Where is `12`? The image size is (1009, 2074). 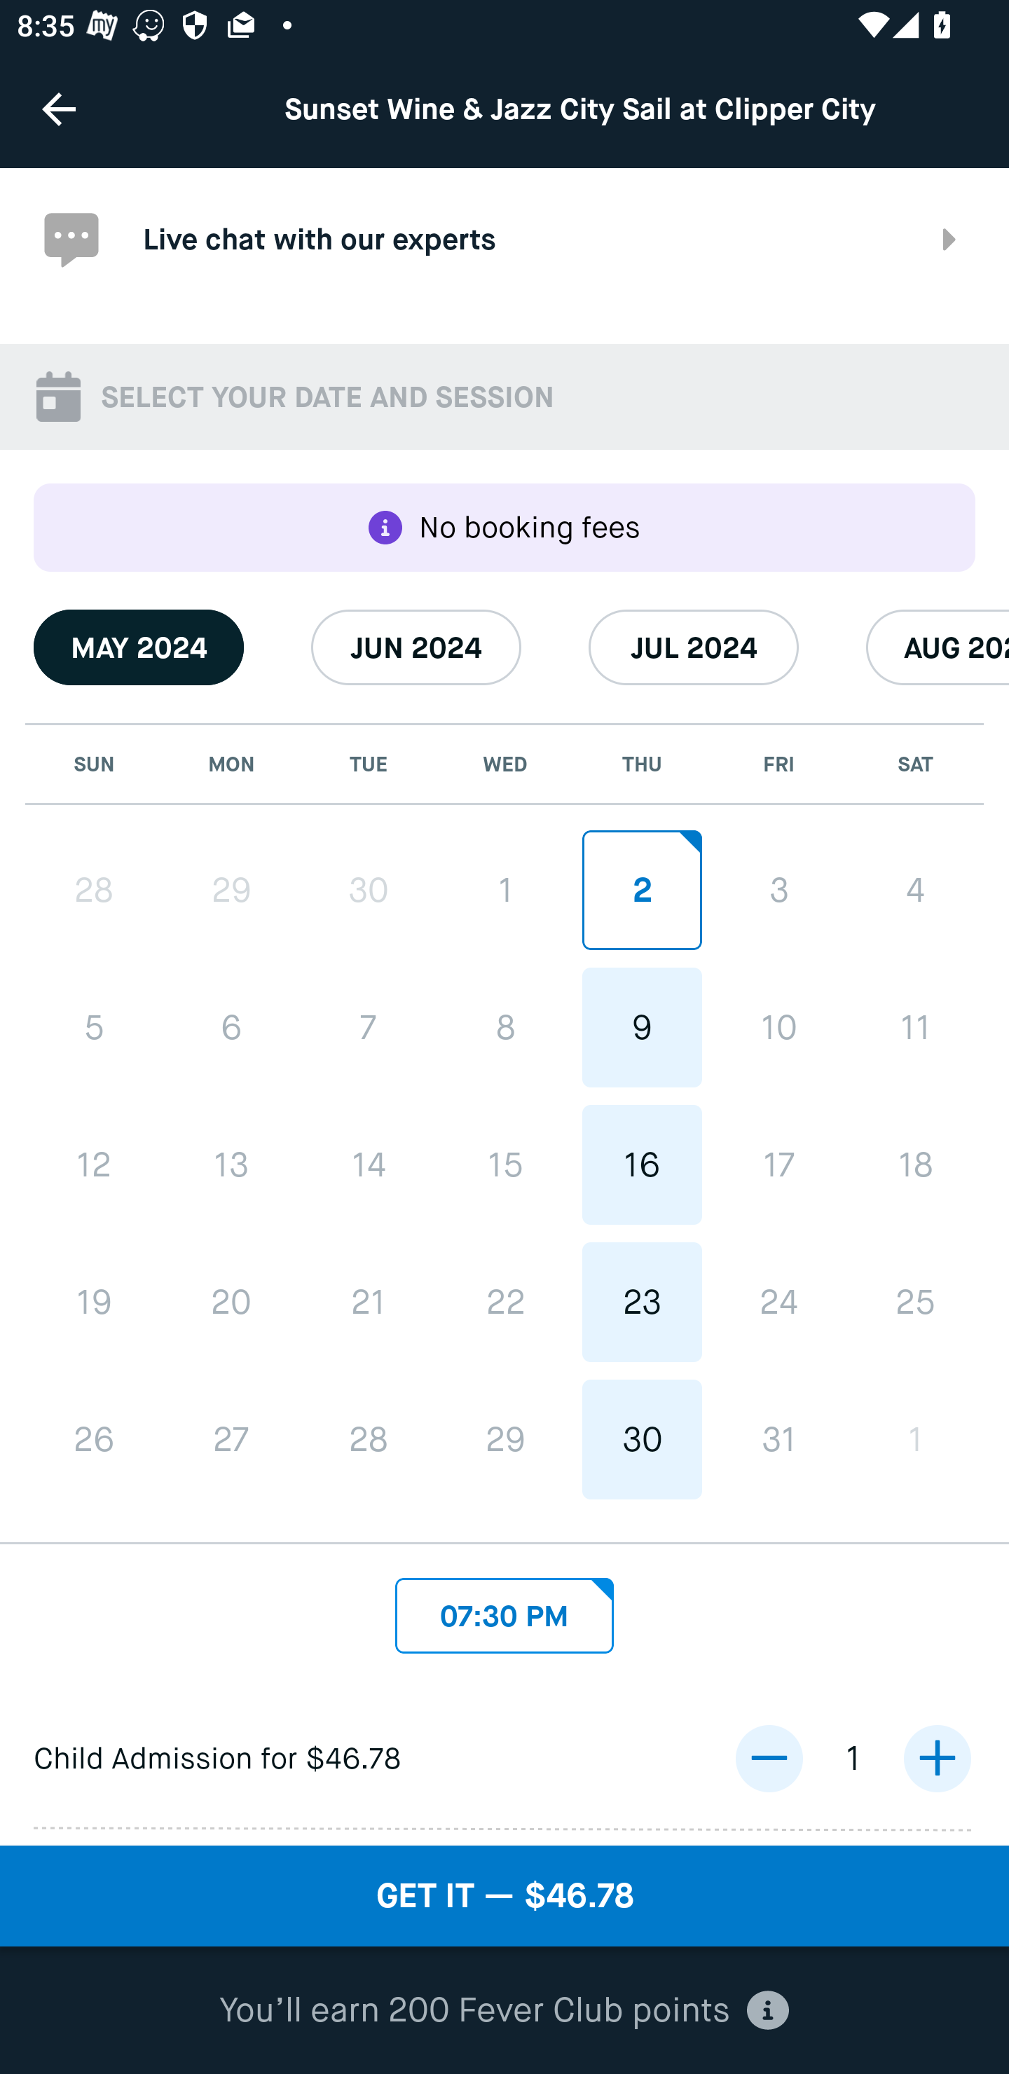
12 is located at coordinates (94, 1165).